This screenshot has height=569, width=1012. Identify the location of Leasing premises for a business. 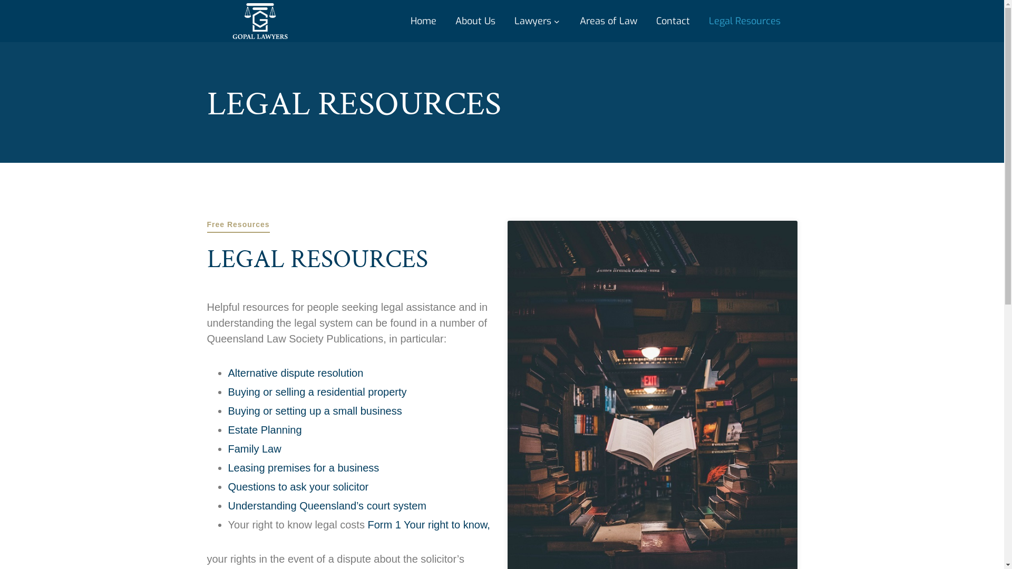
(304, 468).